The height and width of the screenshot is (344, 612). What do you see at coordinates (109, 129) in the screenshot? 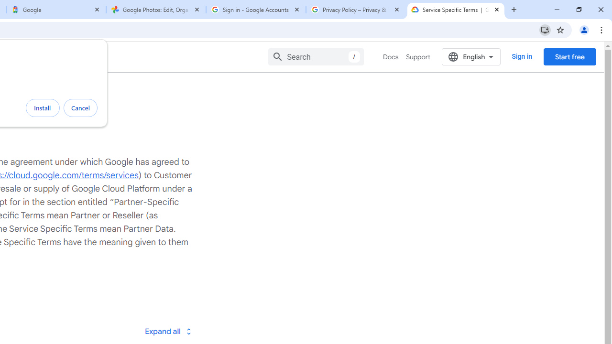
I see `Pages` at bounding box center [109, 129].